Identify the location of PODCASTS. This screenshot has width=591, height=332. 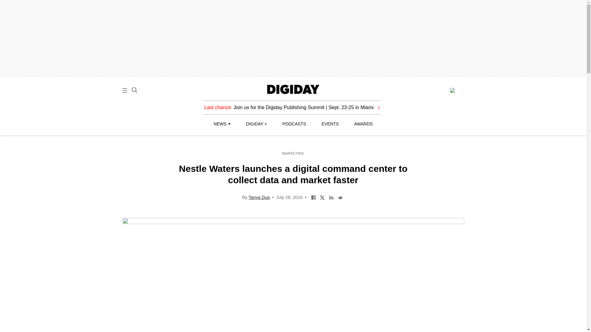
(294, 124).